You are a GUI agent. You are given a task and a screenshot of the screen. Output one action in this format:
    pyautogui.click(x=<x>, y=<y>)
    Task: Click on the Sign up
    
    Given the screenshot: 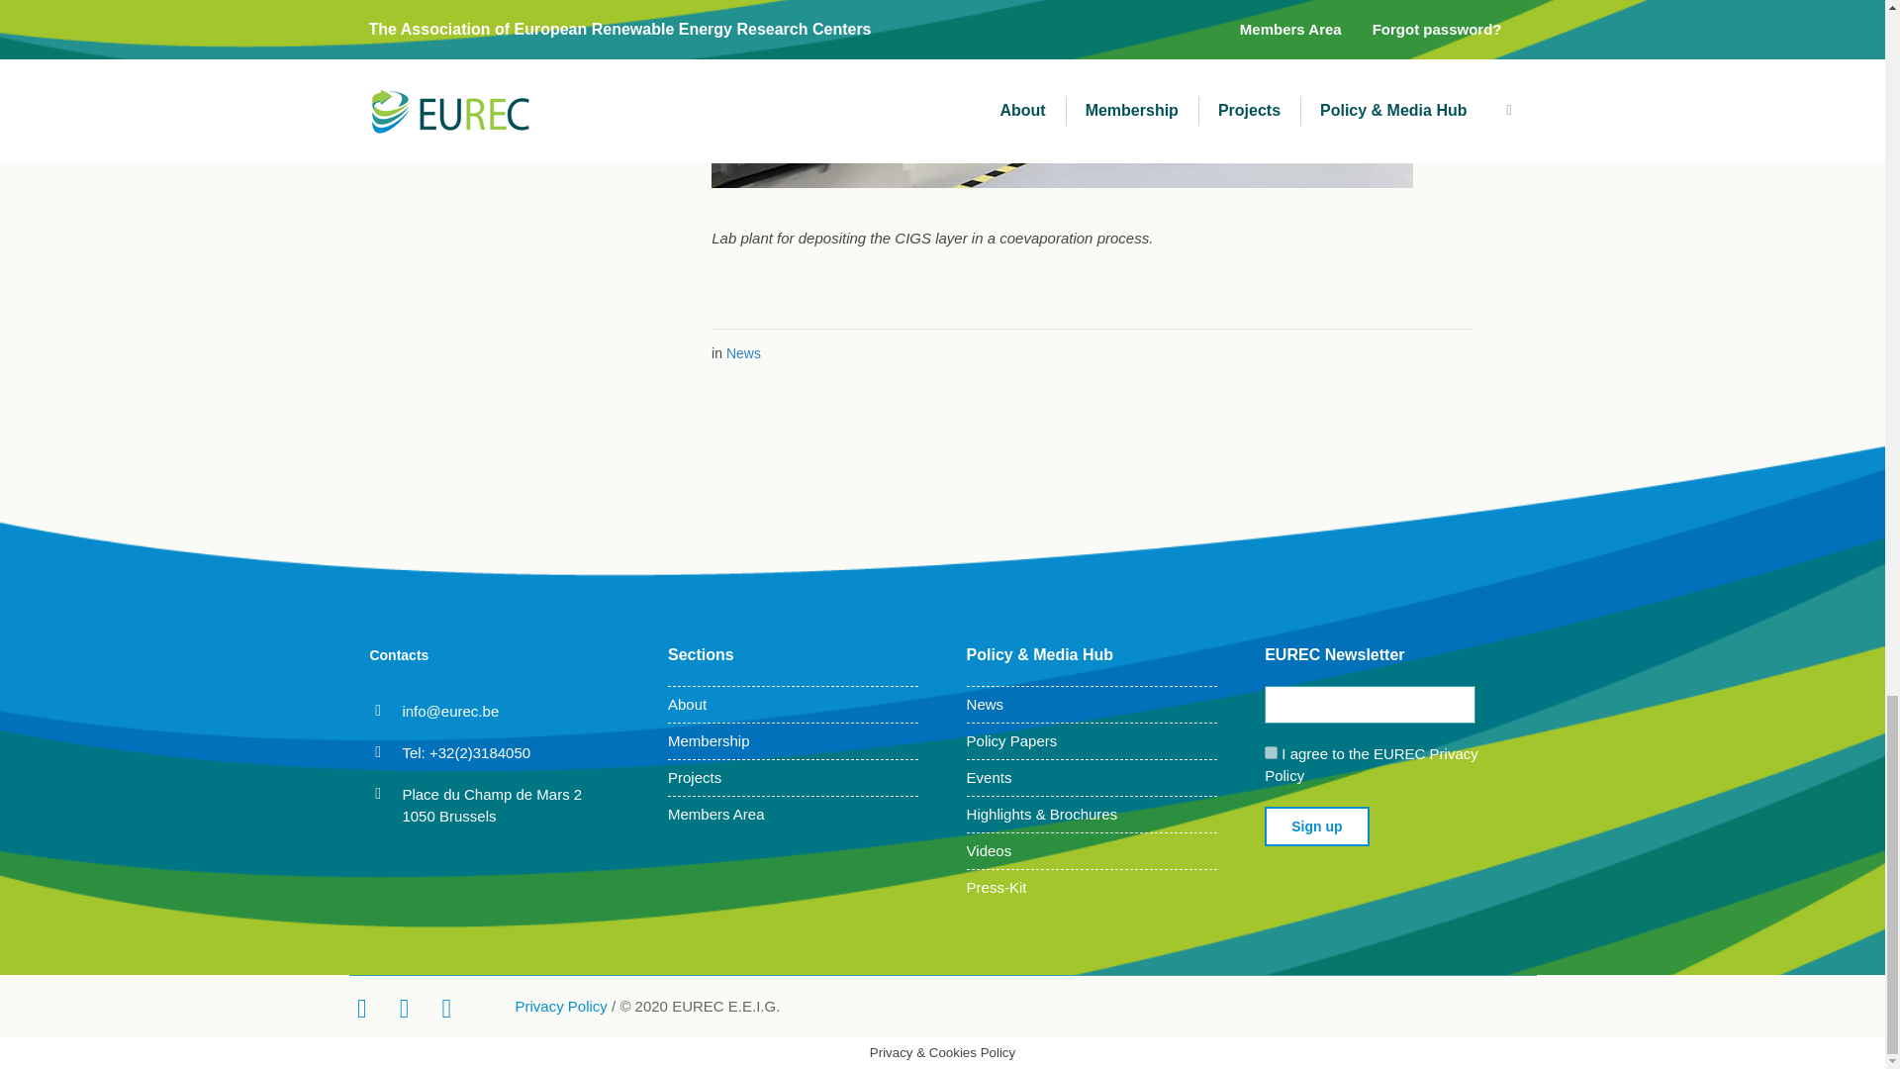 What is the action you would take?
    pyautogui.click(x=1316, y=826)
    